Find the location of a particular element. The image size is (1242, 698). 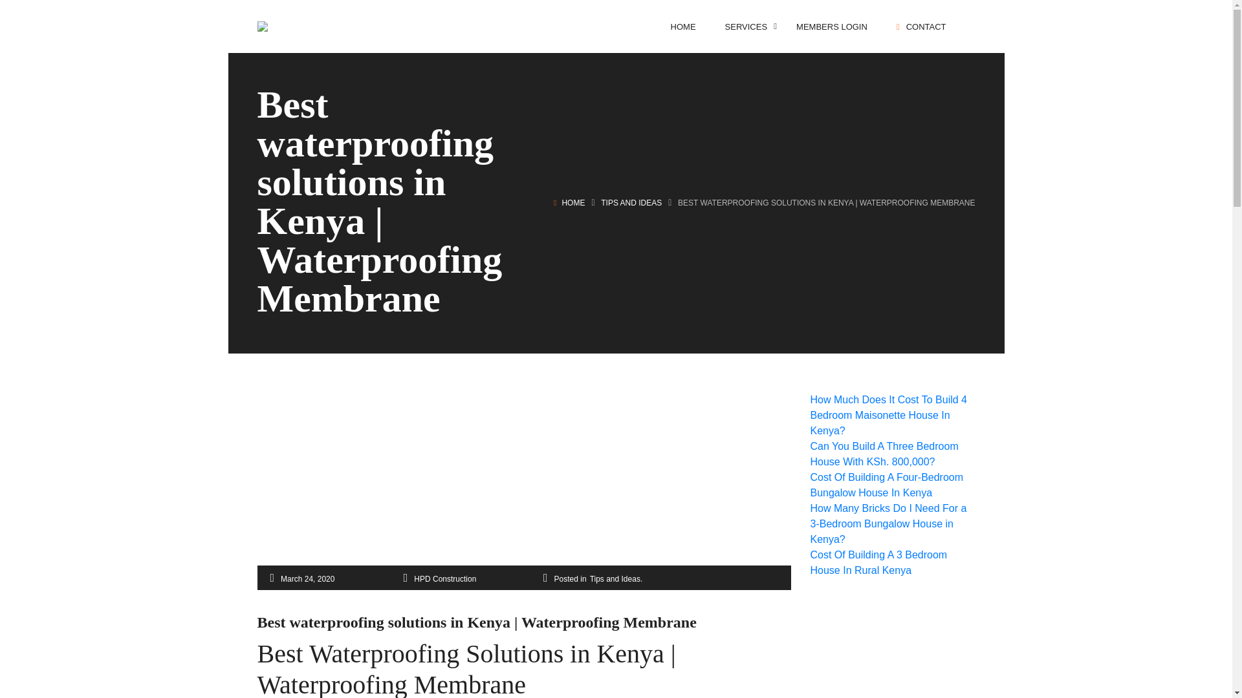

MEMBERS LOGIN is located at coordinates (831, 26).